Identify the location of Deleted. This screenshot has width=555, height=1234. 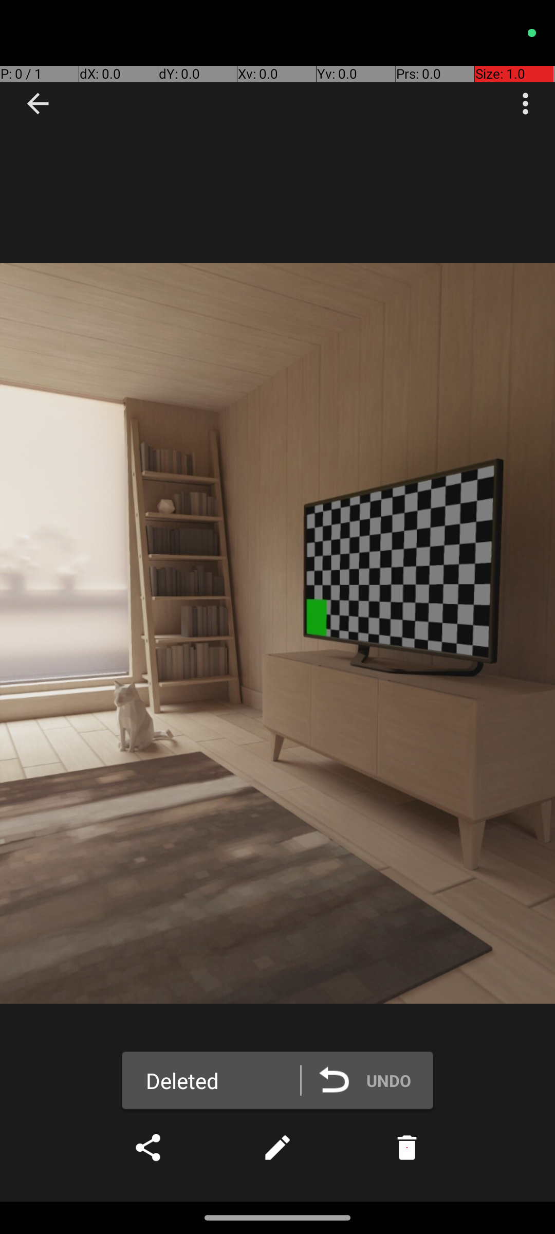
(182, 1081).